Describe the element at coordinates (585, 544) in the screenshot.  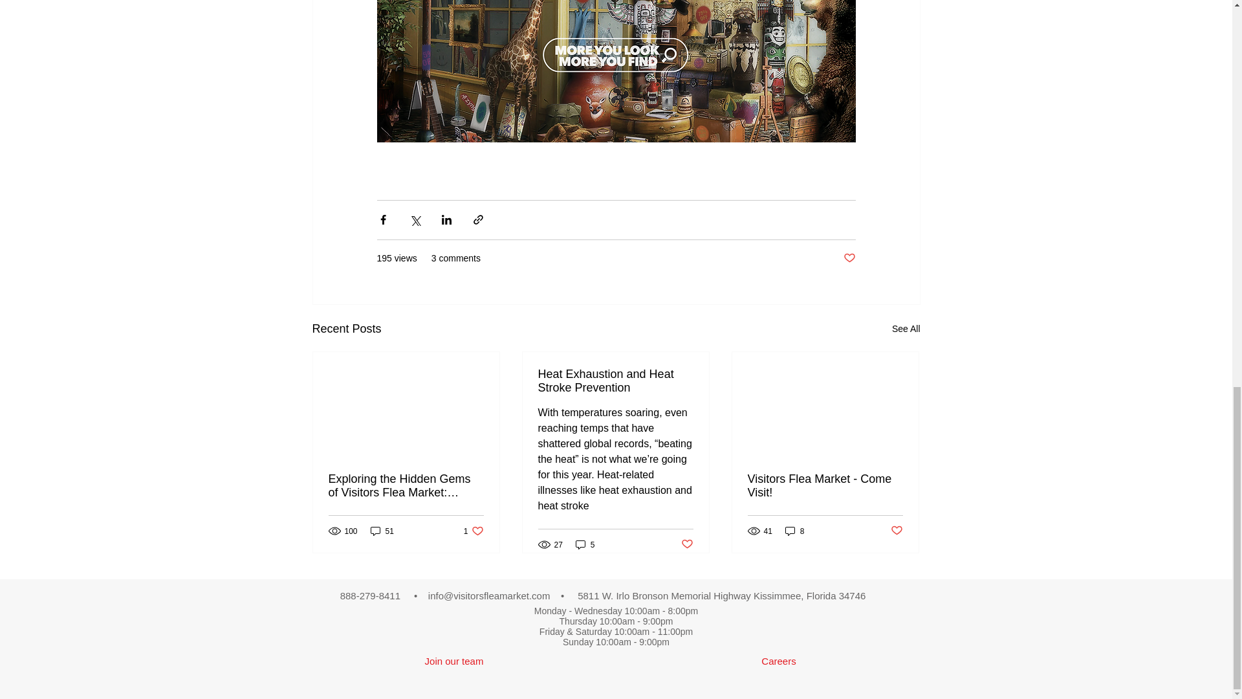
I see `51` at that location.